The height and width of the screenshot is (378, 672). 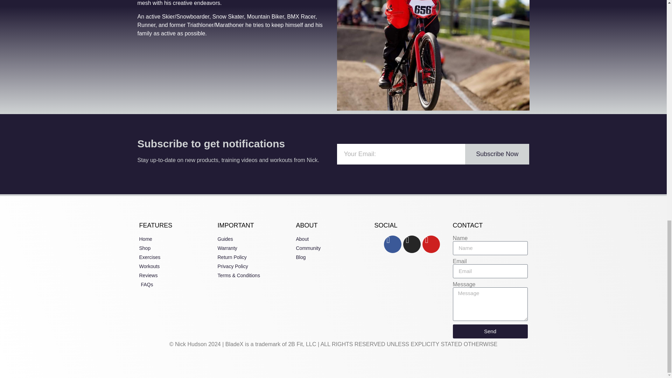 What do you see at coordinates (255, 257) in the screenshot?
I see `Return Policy` at bounding box center [255, 257].